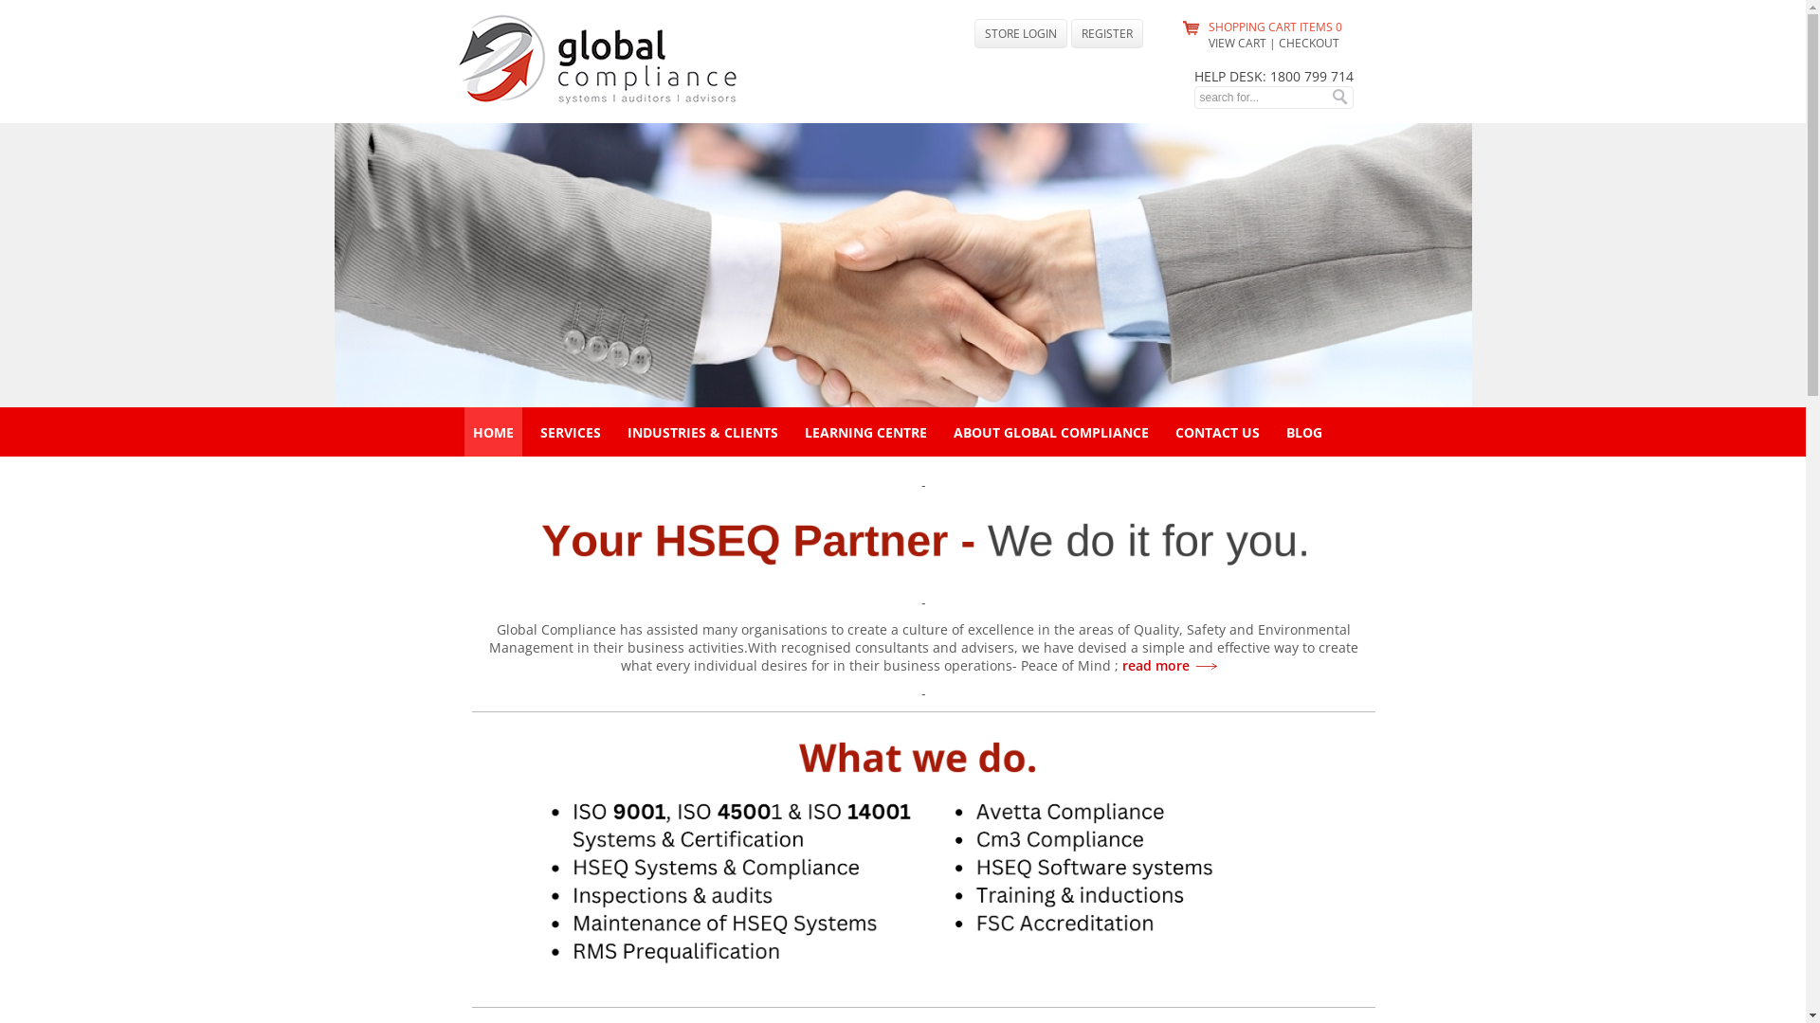 The height and width of the screenshot is (1023, 1820). I want to click on SERVICES, so click(571, 432).